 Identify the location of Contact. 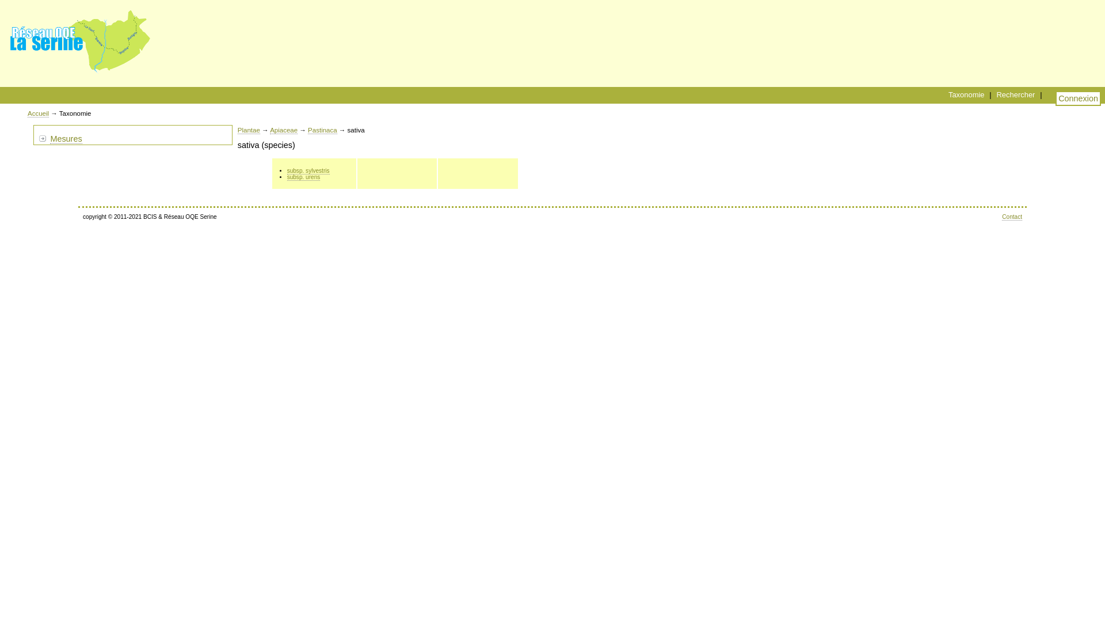
(1012, 217).